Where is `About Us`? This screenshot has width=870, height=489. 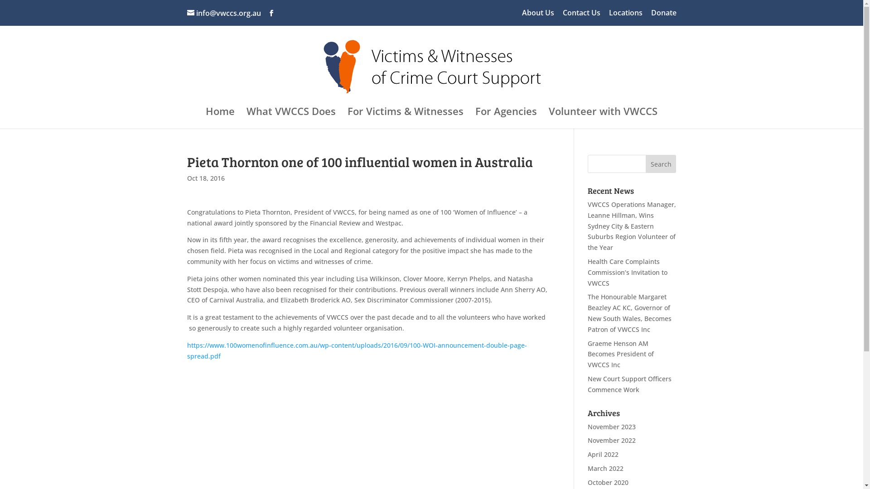 About Us is located at coordinates (538, 15).